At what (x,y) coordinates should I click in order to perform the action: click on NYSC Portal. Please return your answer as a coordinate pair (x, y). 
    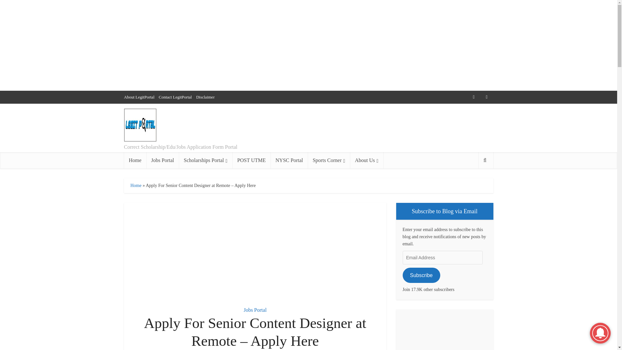
    Looking at the image, I should click on (289, 160).